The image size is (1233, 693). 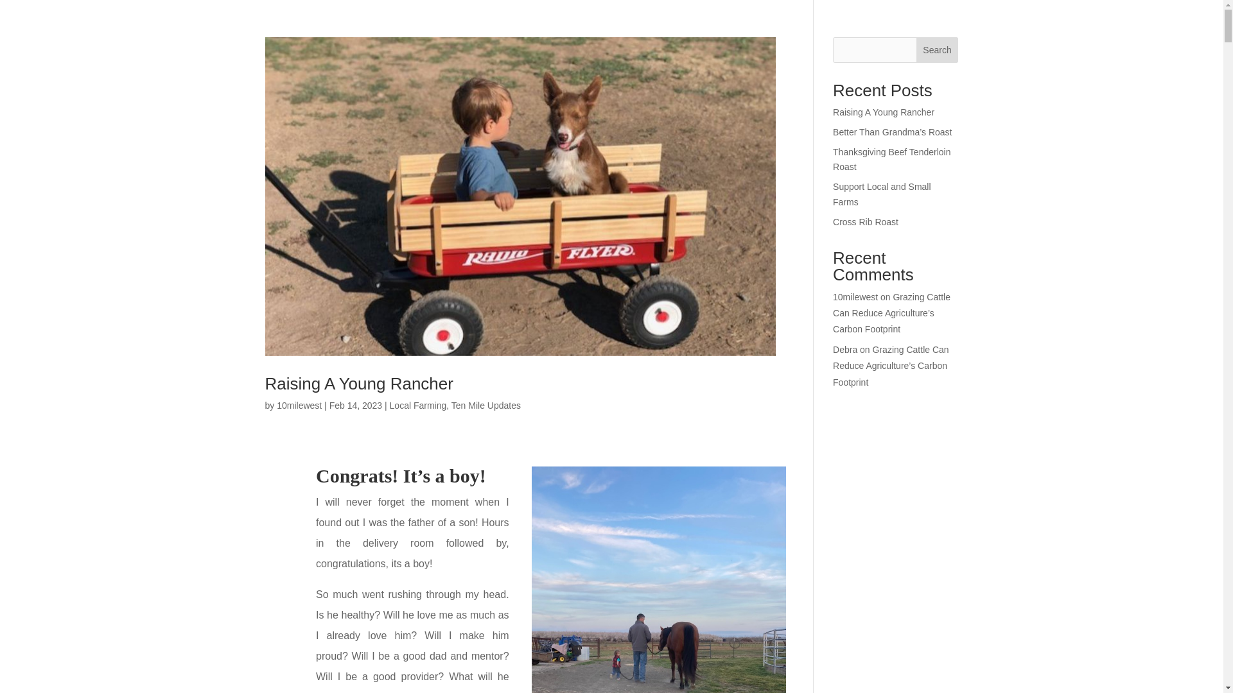 I want to click on Posts by 10milewest, so click(x=299, y=406).